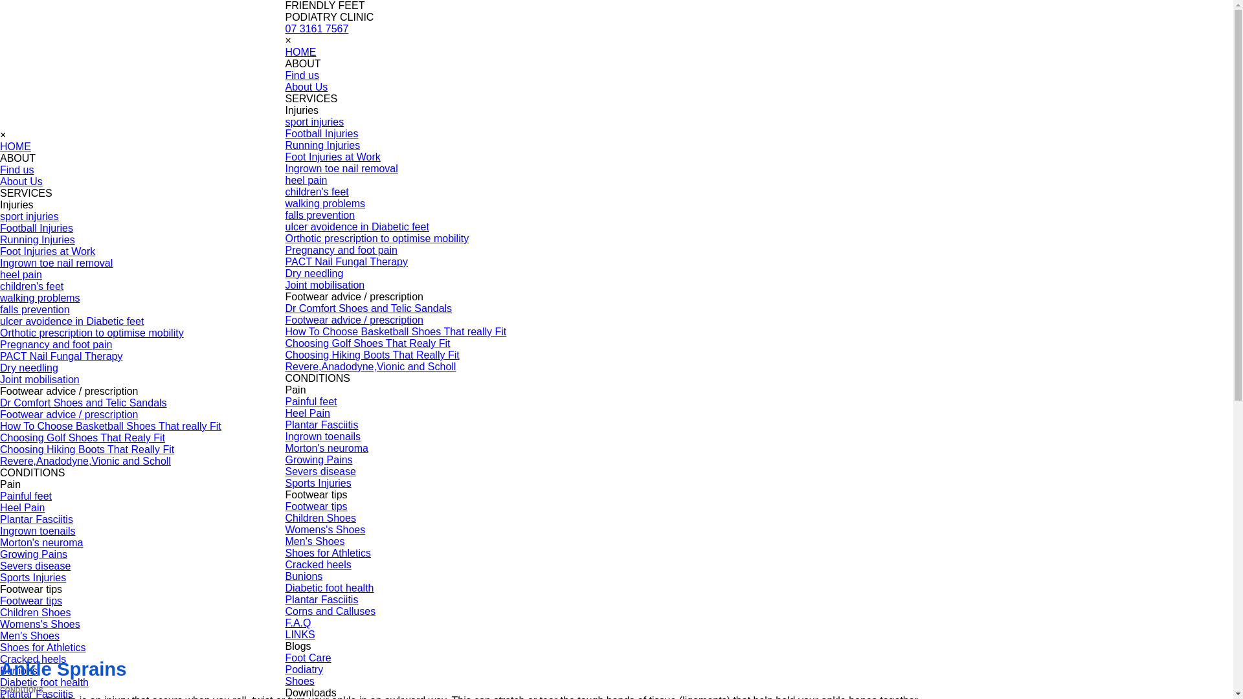  Describe the element at coordinates (315, 122) in the screenshot. I see `sport injuries` at that location.